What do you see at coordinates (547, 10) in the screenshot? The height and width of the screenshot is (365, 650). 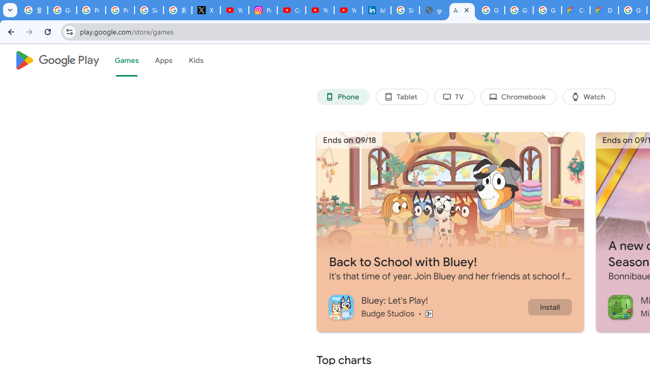 I see `Google Workspace - Specific Terms` at bounding box center [547, 10].